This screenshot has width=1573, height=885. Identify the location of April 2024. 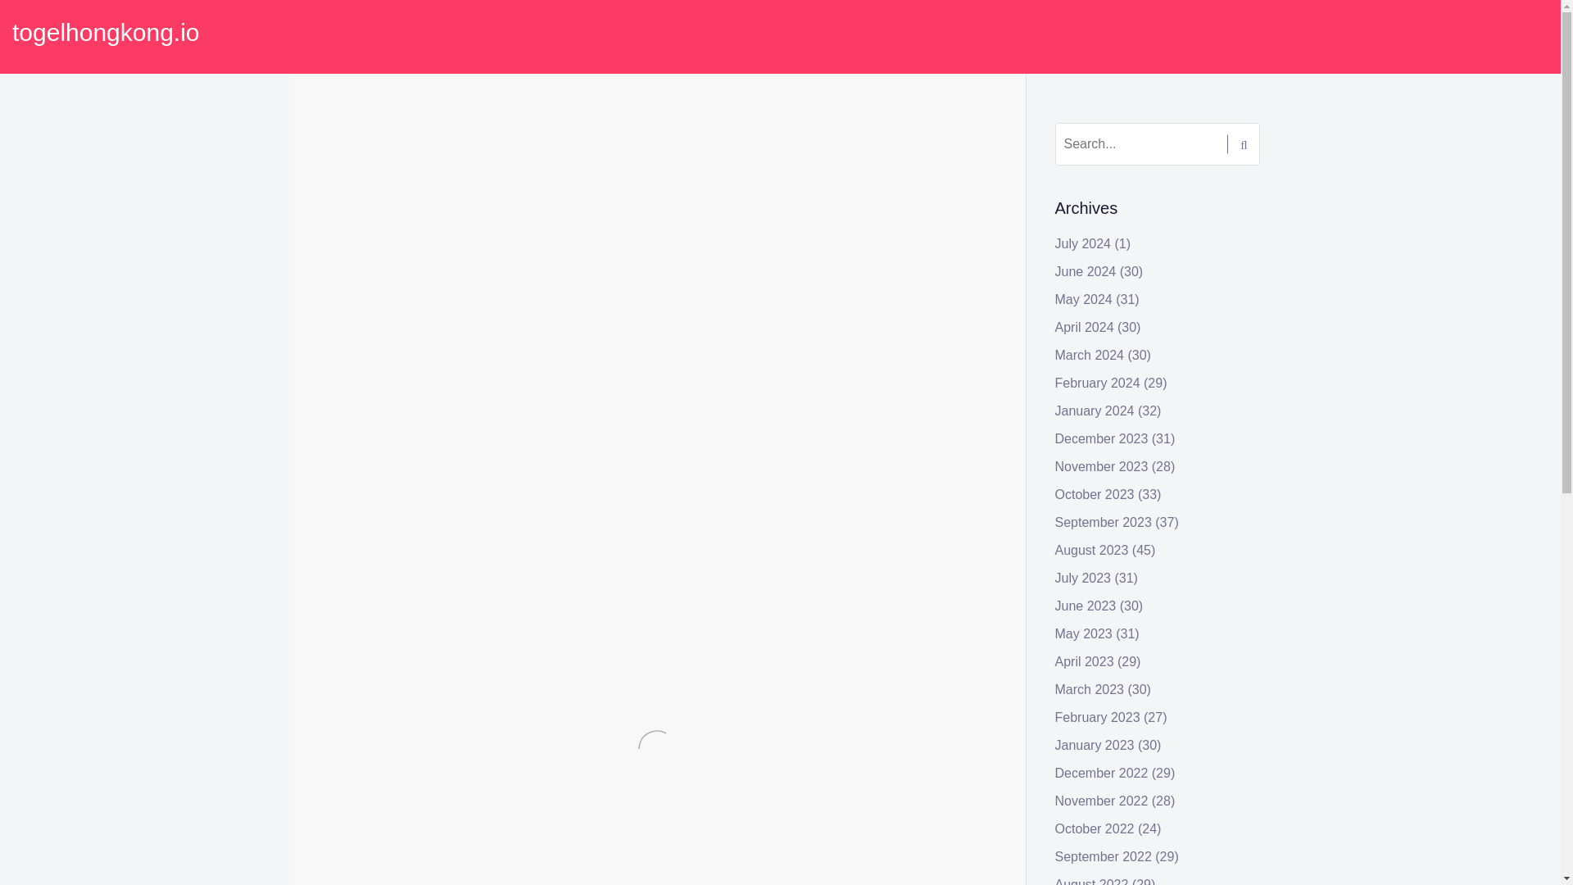
(1085, 327).